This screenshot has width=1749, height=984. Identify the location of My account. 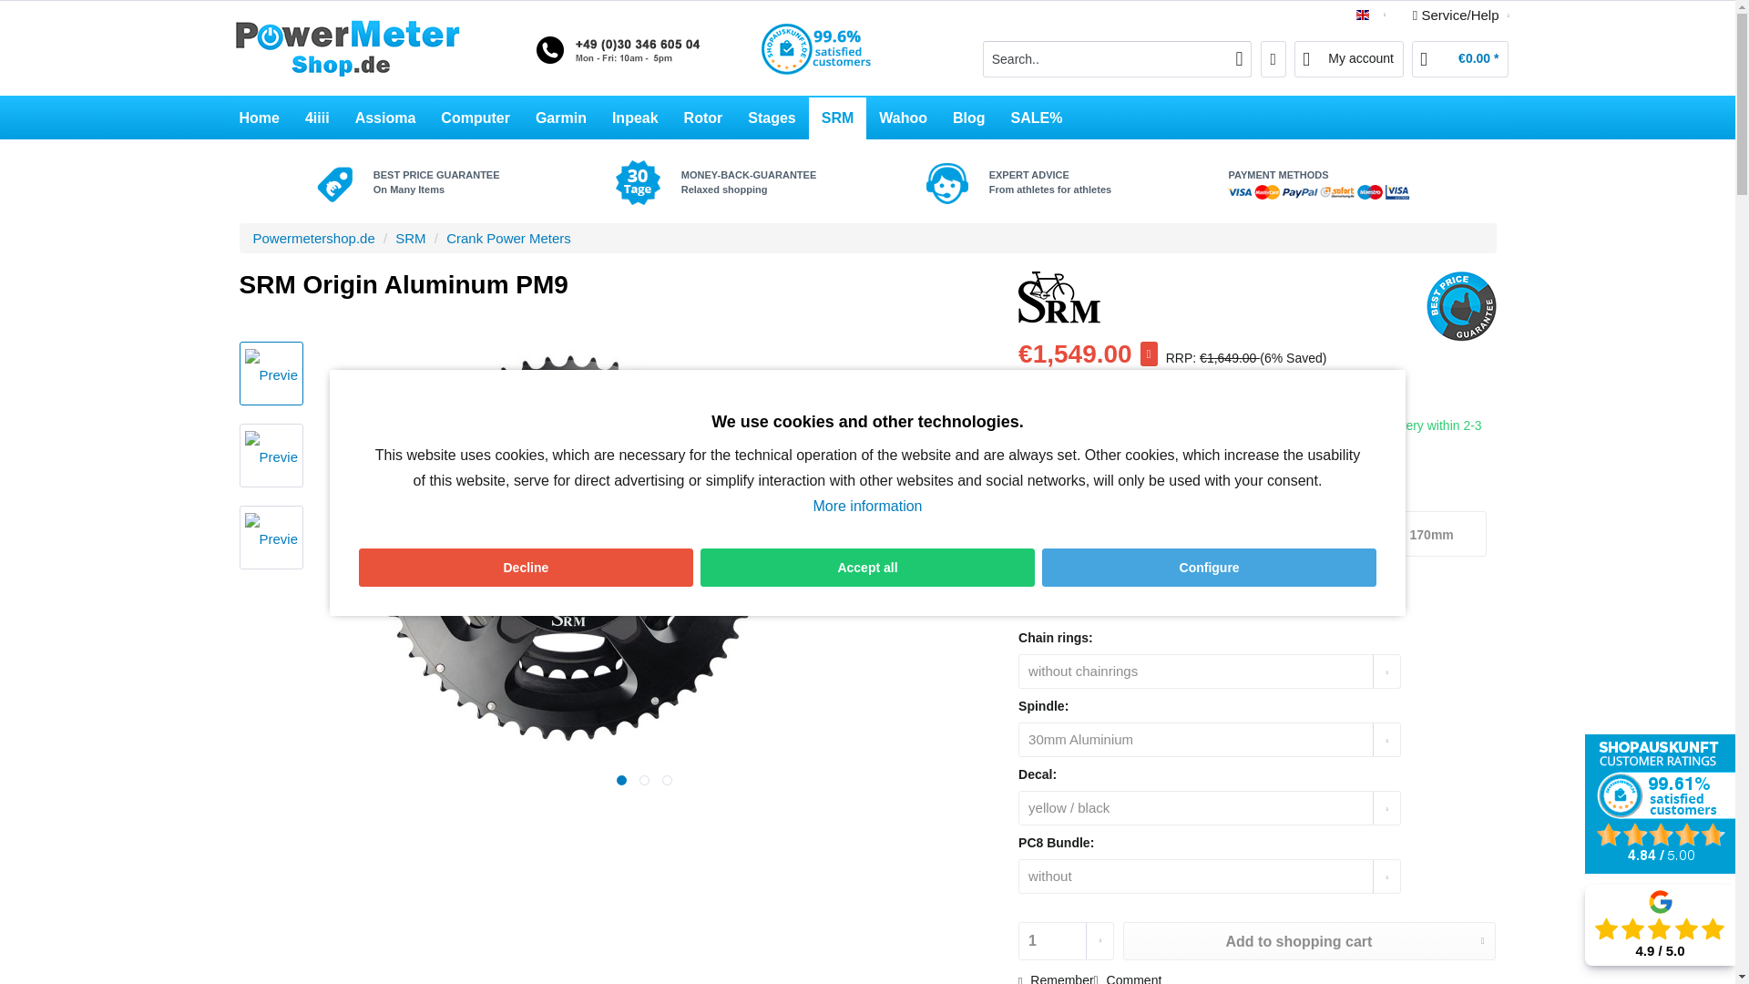
(1348, 59).